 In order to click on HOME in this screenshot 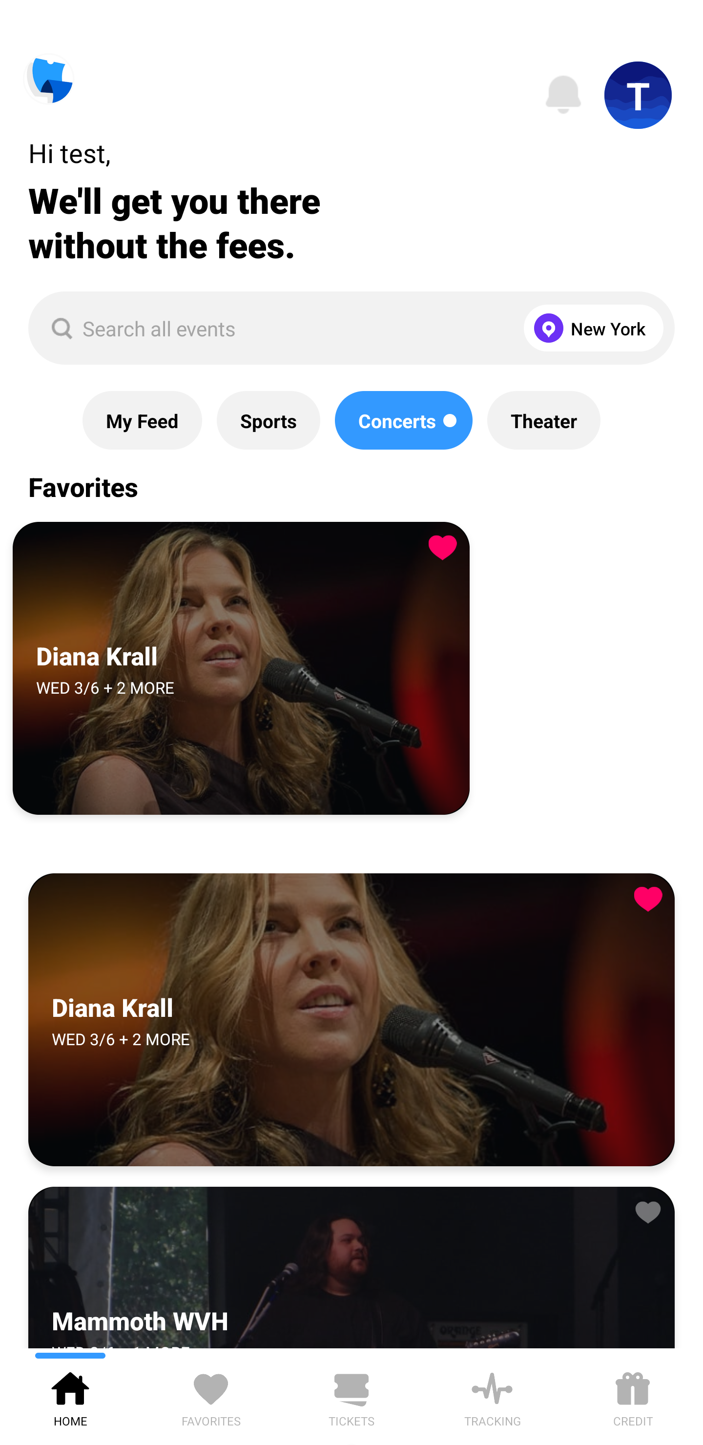, I will do `click(70, 1396)`.